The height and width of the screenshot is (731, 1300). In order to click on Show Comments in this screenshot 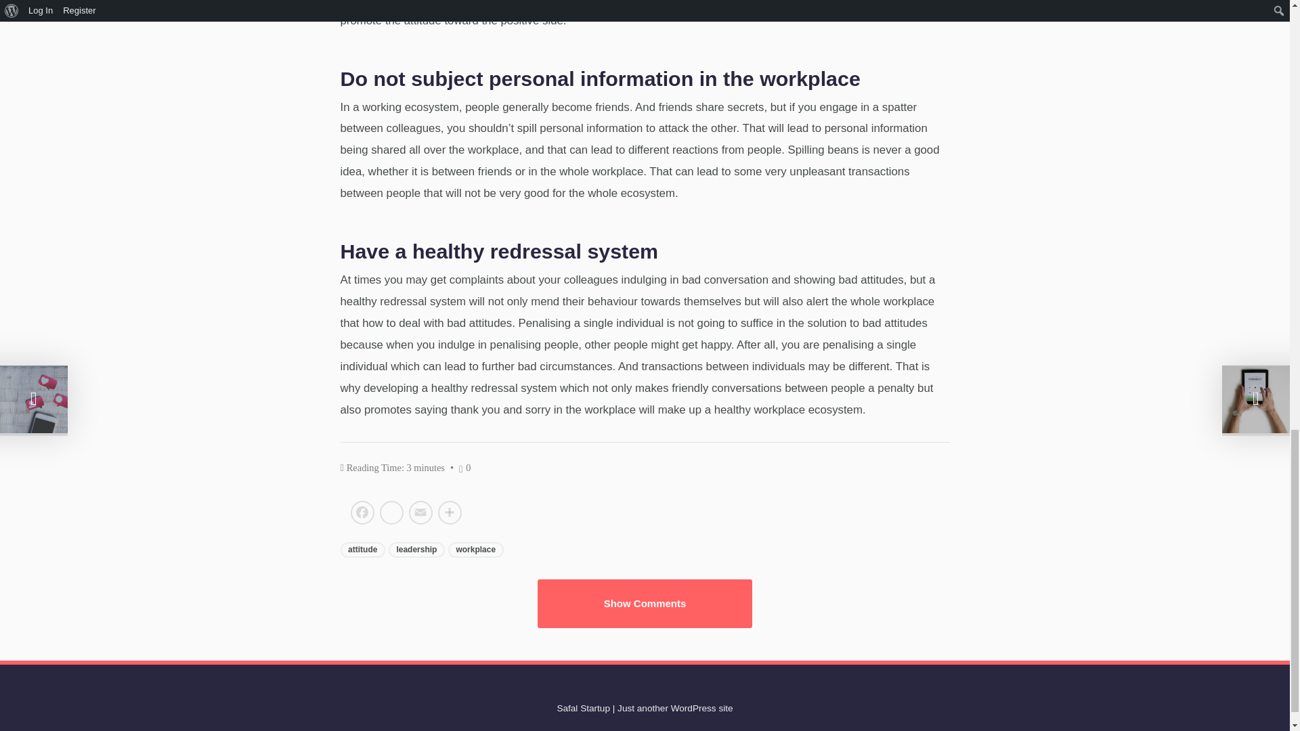, I will do `click(645, 604)`.